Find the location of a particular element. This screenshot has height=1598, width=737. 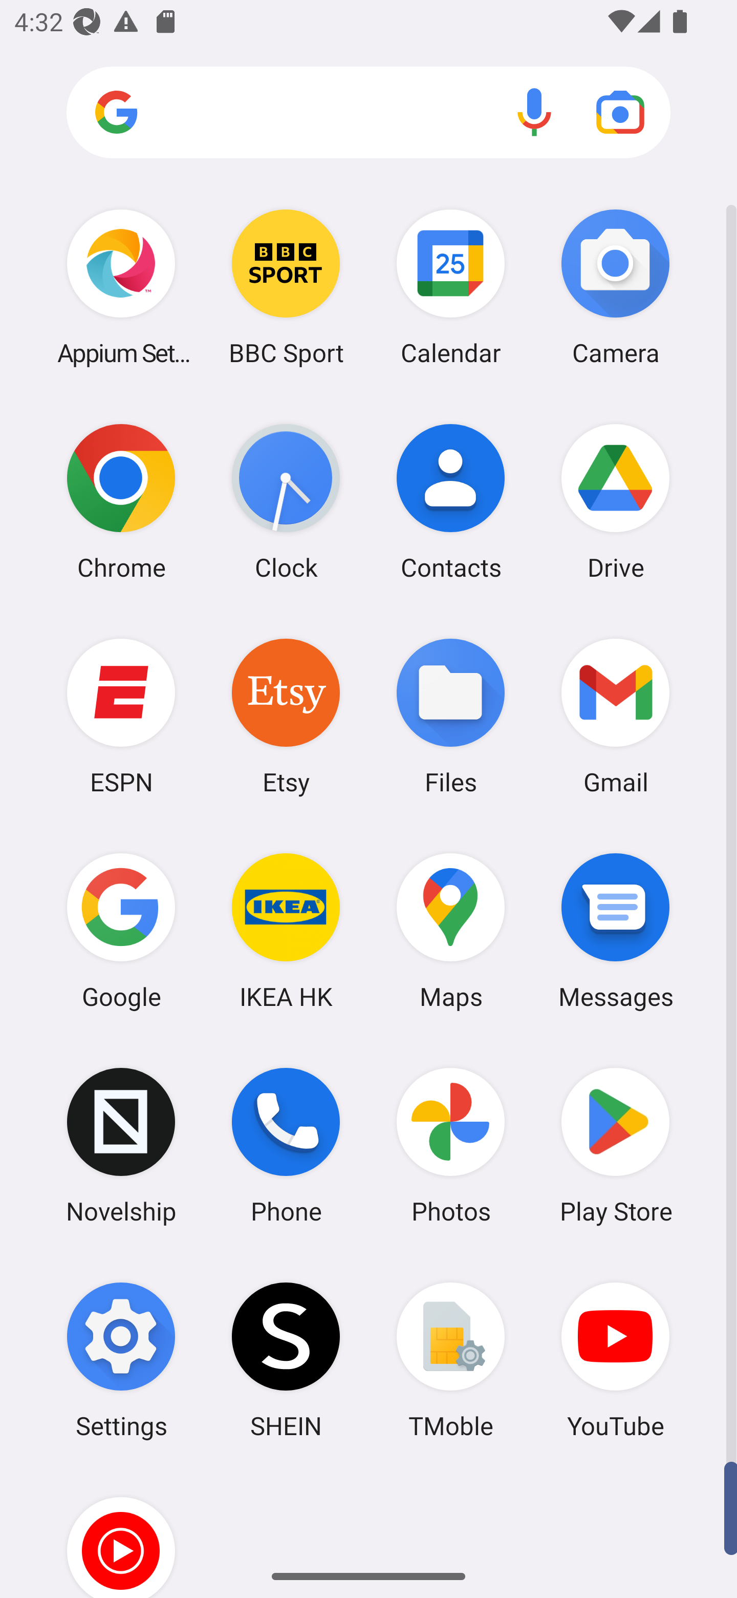

IKEA HK is located at coordinates (286, 931).